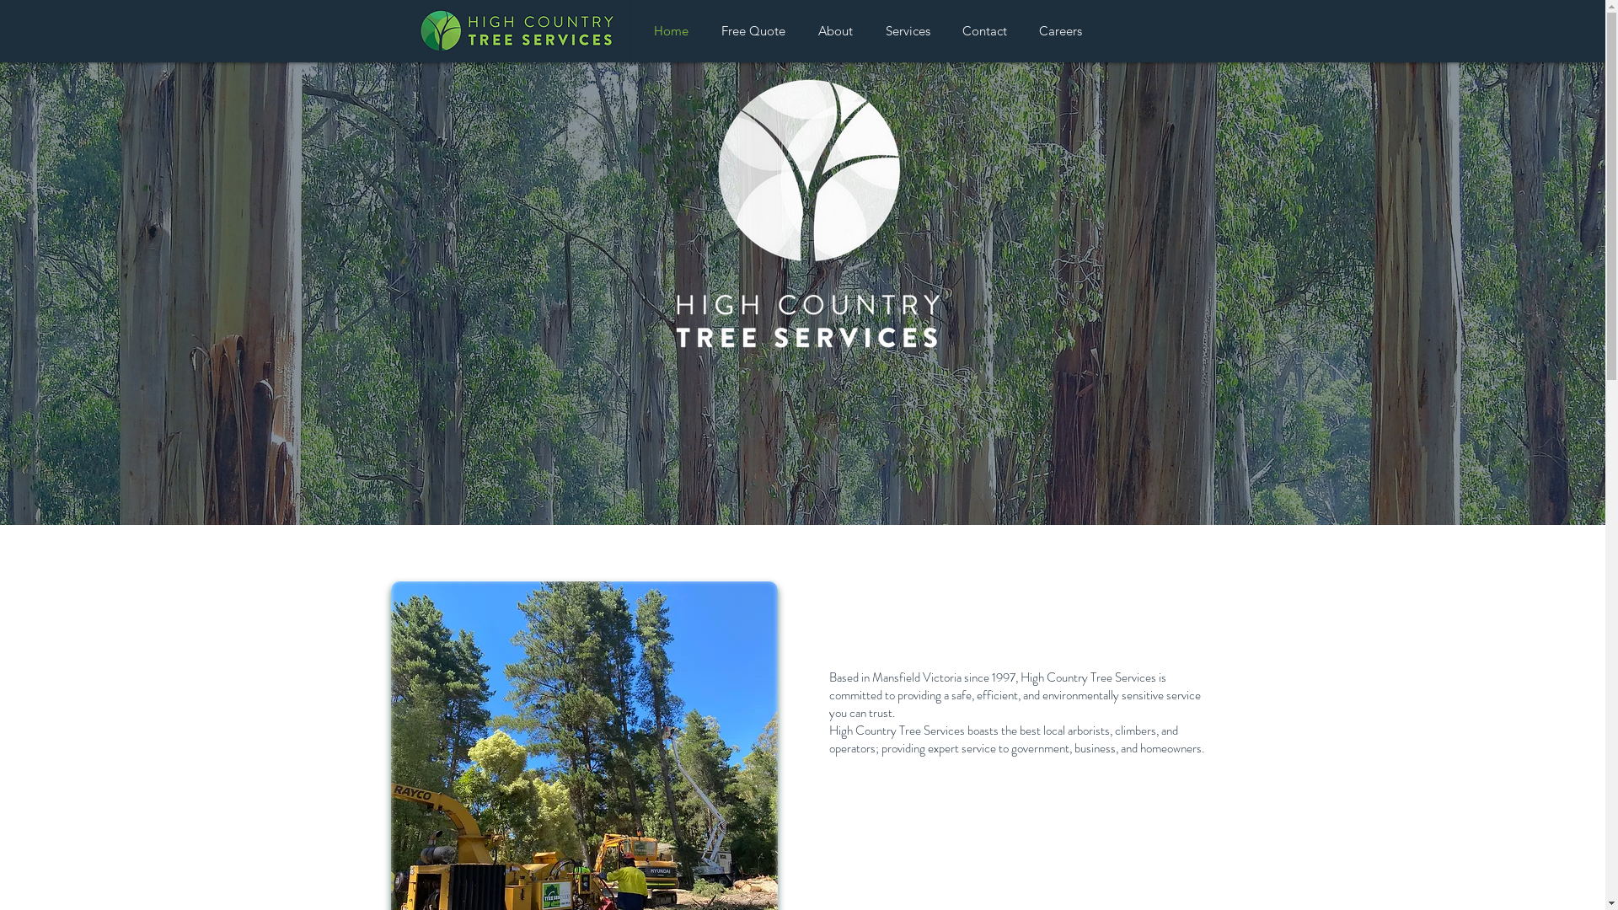 The image size is (1618, 910). Describe the element at coordinates (753, 31) in the screenshot. I see `Free Quote` at that location.